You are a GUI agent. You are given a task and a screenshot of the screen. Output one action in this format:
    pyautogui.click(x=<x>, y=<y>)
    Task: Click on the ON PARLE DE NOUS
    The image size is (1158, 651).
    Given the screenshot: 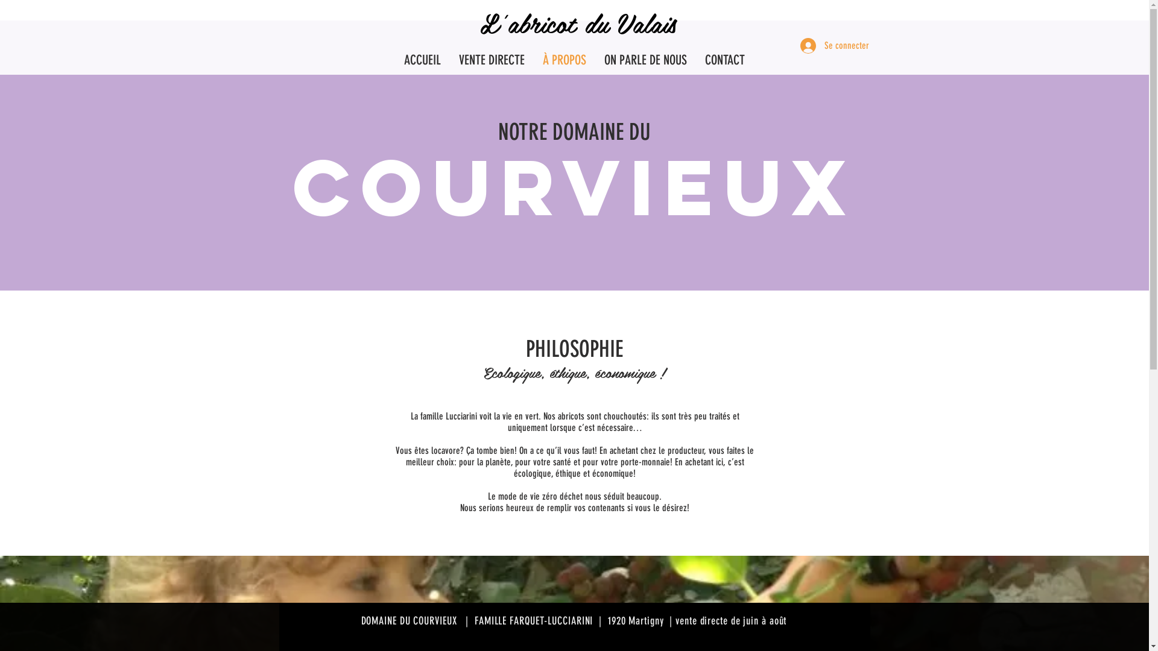 What is the action you would take?
    pyautogui.click(x=645, y=60)
    